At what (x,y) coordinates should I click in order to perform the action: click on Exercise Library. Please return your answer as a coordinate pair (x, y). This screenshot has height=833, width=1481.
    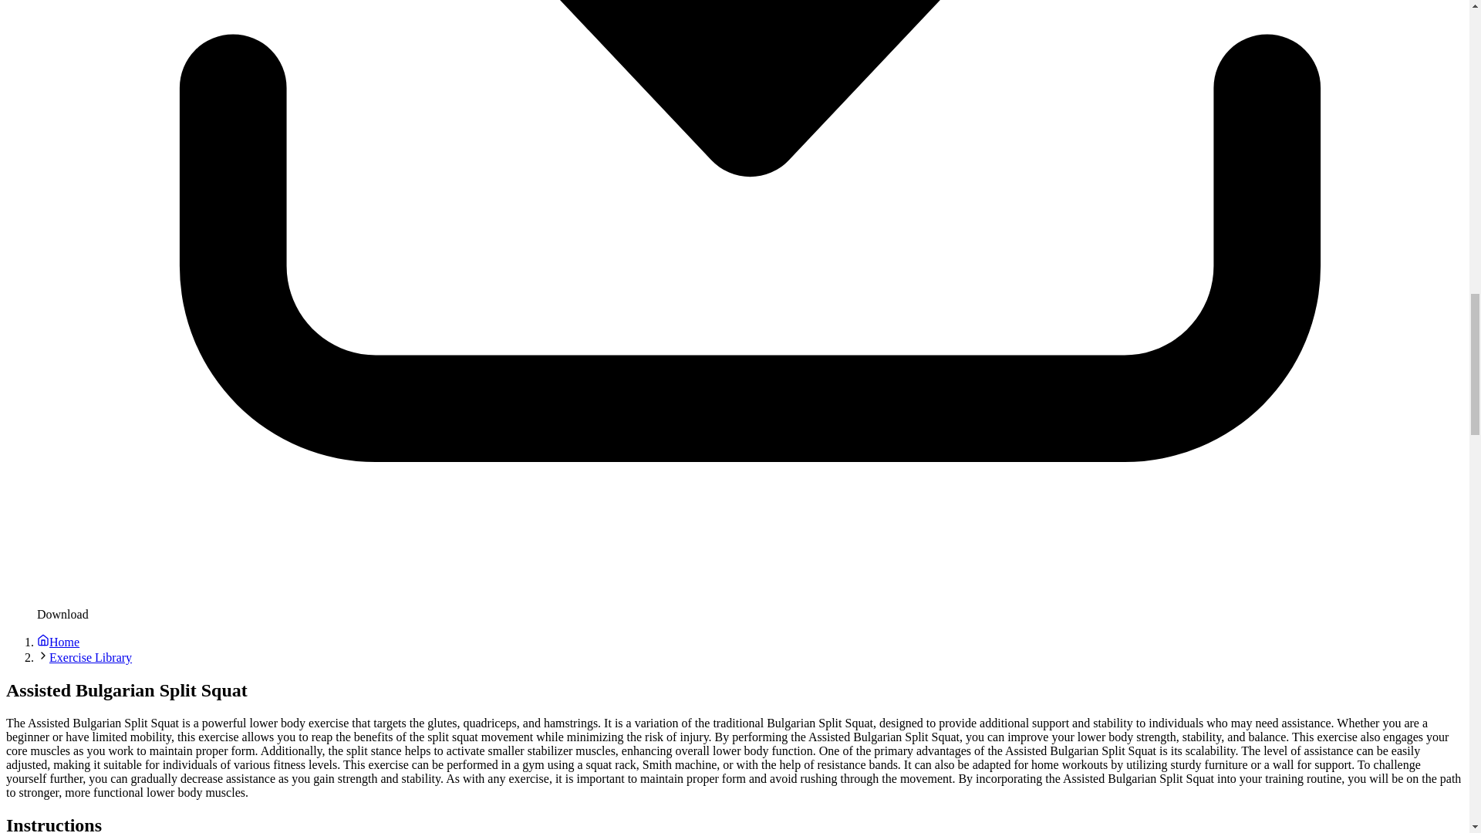
    Looking at the image, I should click on (89, 657).